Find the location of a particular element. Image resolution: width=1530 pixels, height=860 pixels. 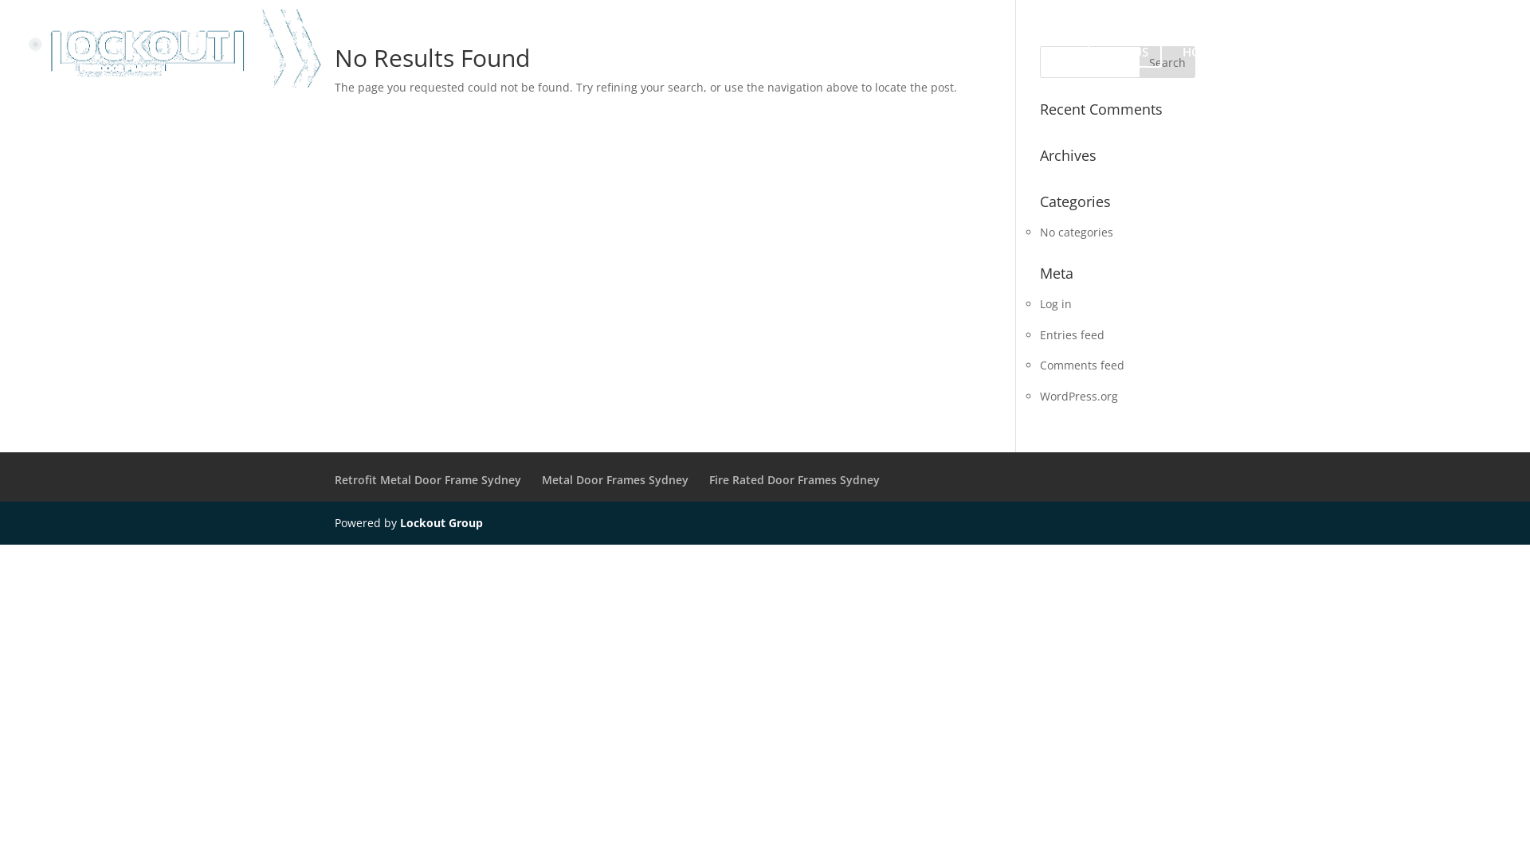

CALL US is located at coordinates (1125, 67).